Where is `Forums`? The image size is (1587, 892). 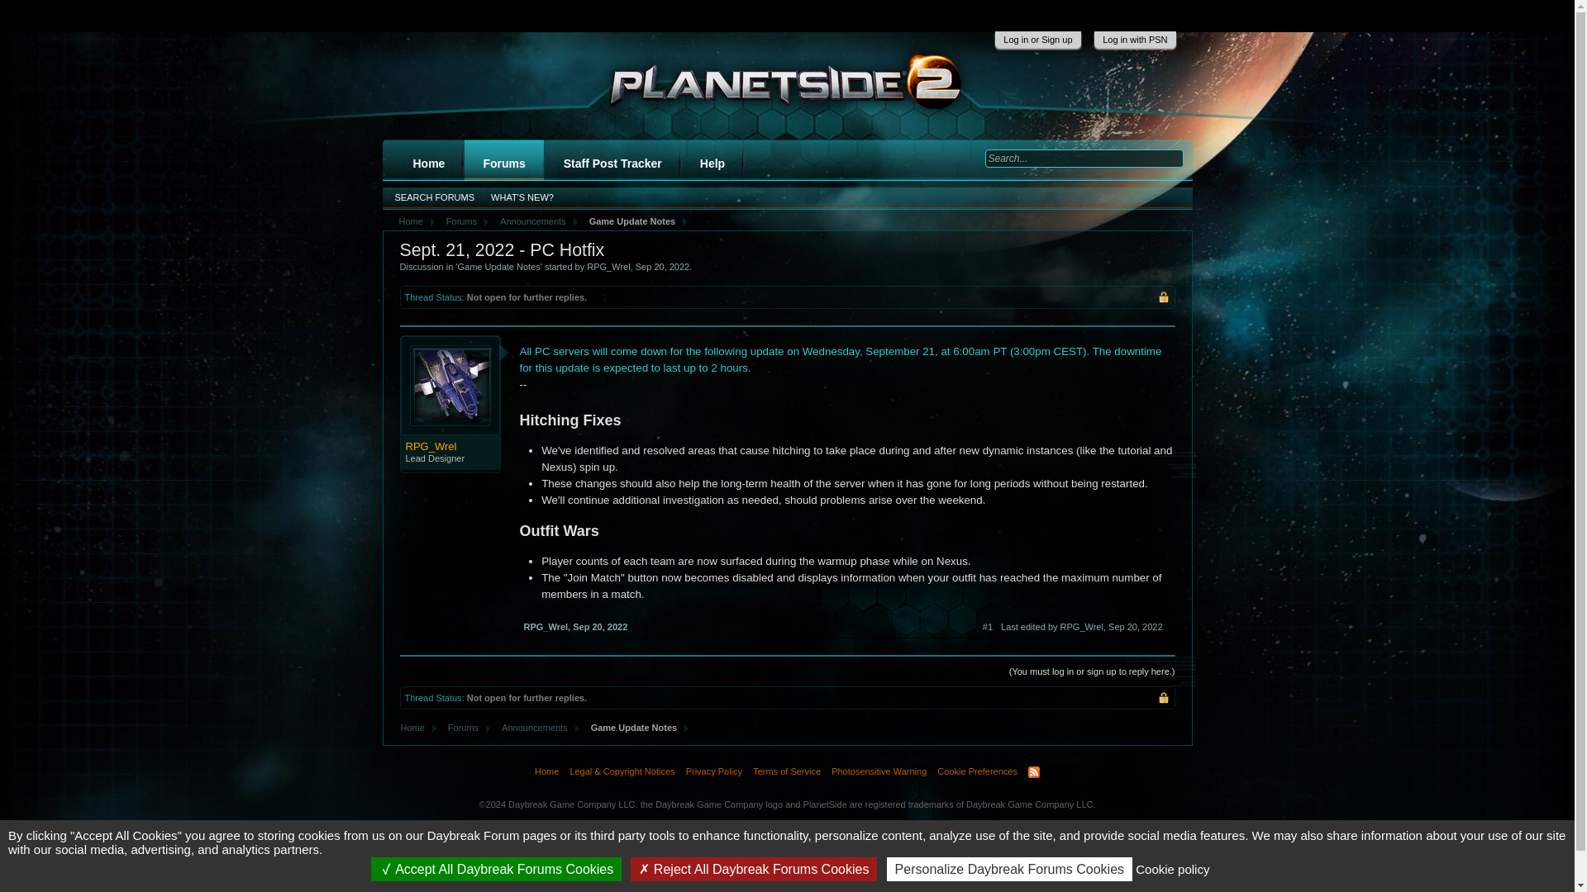
Forums is located at coordinates (458, 221).